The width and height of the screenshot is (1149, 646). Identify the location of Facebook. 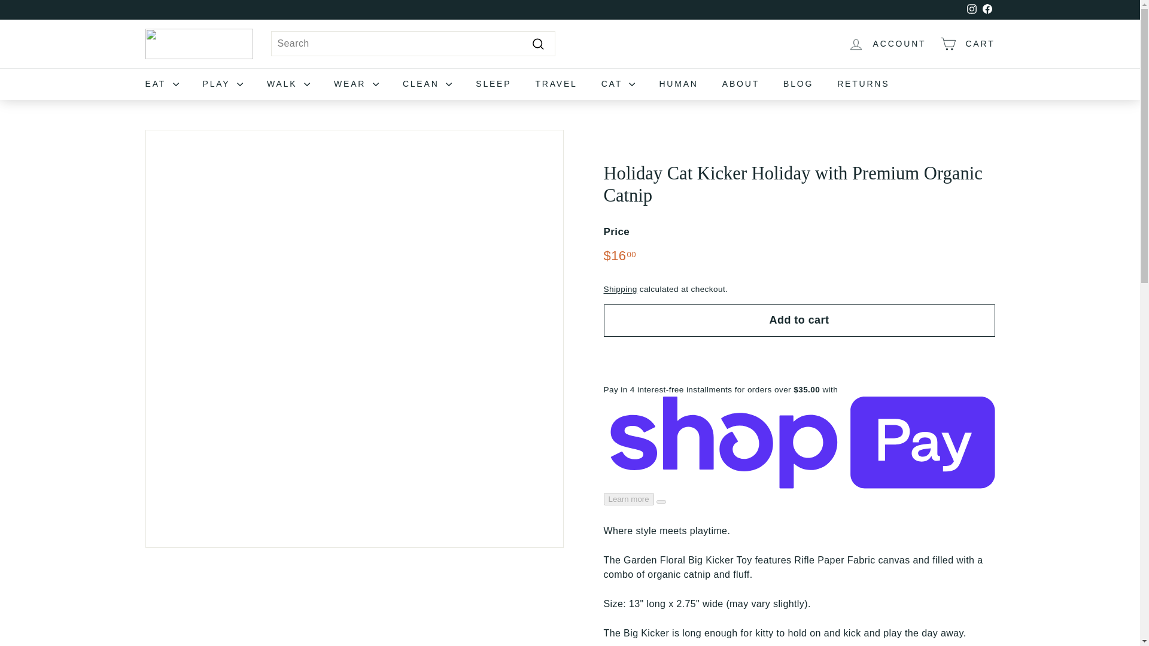
(986, 10).